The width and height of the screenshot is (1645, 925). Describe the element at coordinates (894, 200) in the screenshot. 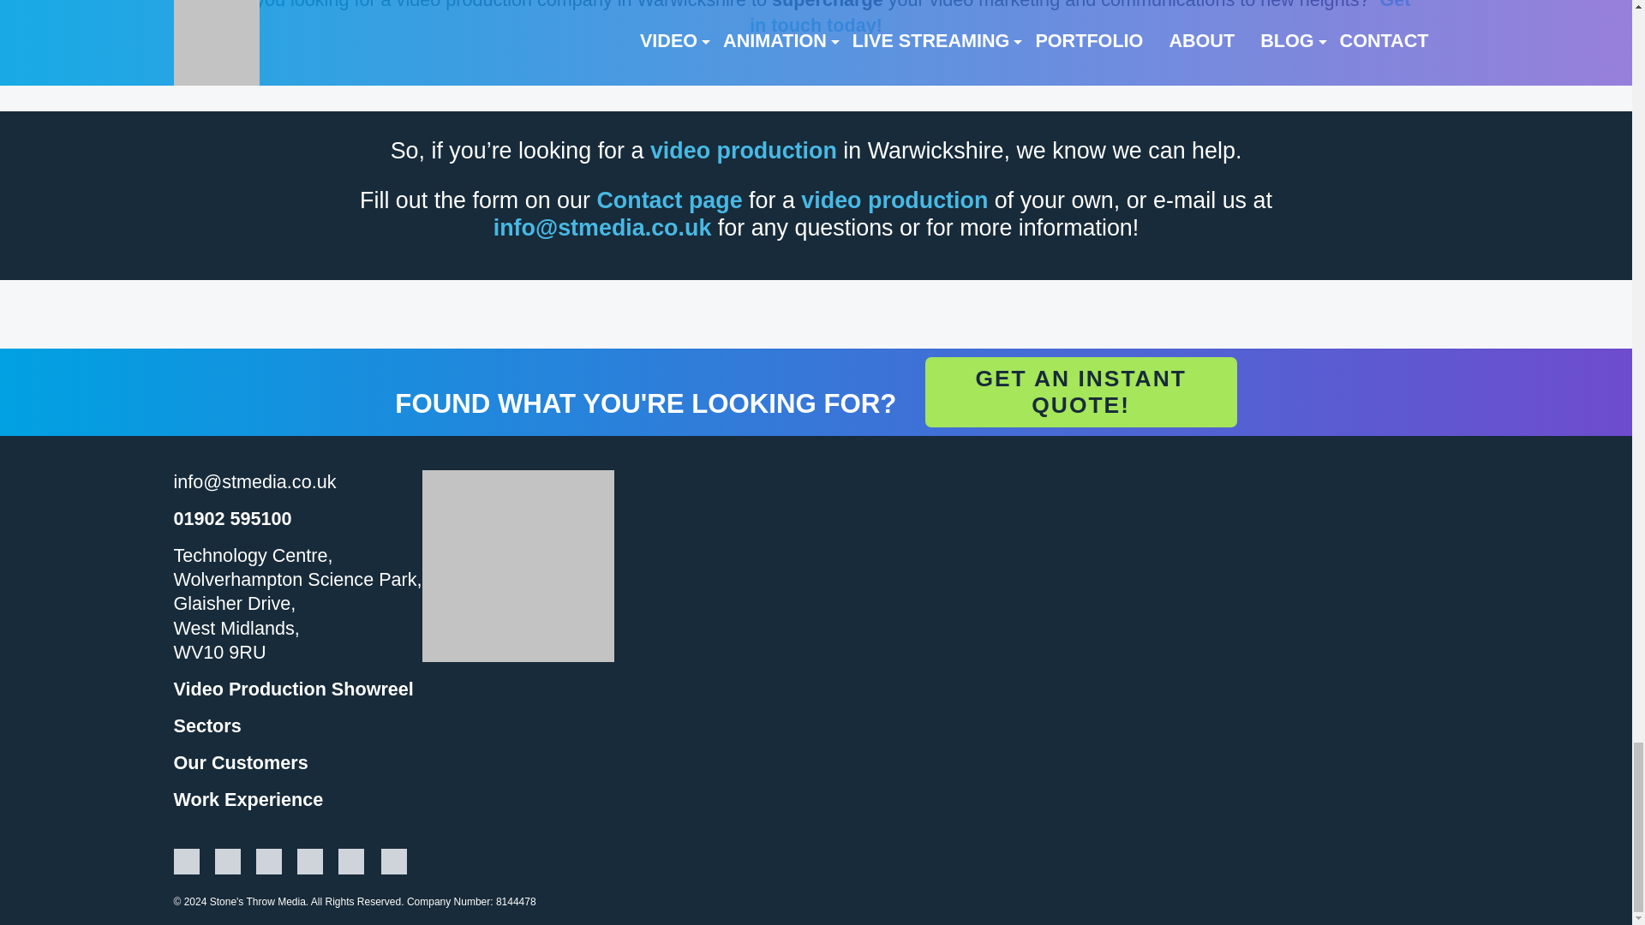

I see `video production` at that location.